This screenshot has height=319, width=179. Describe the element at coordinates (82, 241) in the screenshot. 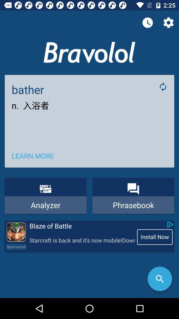

I see `press the icon next to the install now` at that location.